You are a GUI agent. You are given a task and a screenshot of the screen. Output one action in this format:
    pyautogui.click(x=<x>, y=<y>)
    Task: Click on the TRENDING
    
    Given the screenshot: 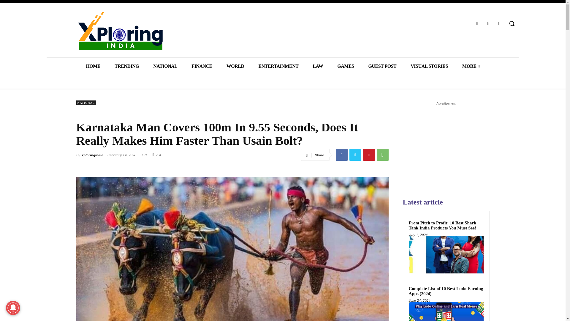 What is the action you would take?
    pyautogui.click(x=126, y=66)
    